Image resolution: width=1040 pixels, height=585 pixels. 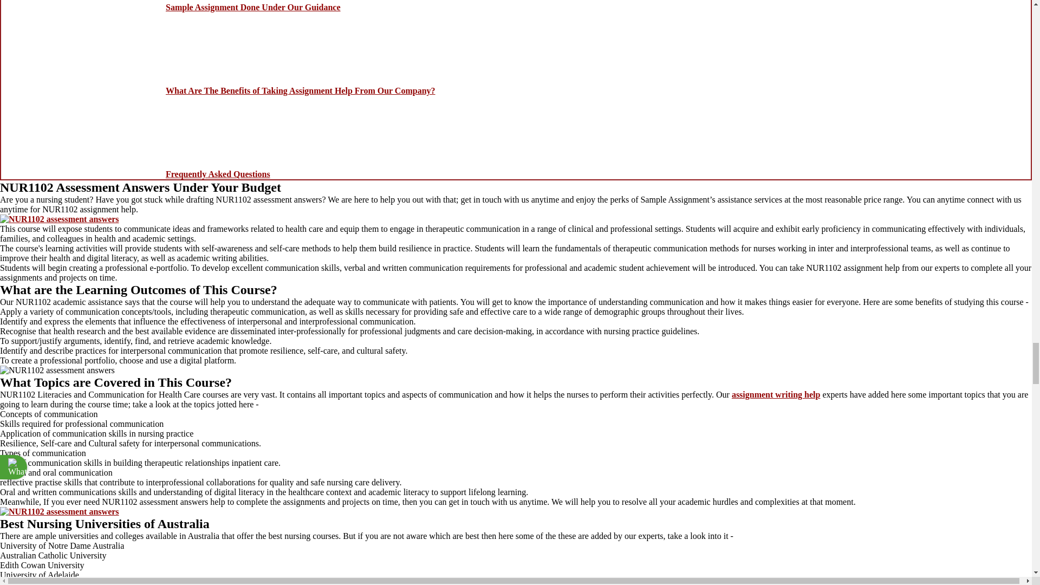 What do you see at coordinates (60, 219) in the screenshot?
I see `Want NUR1102 Assessment Answers? Contact us Now!` at bounding box center [60, 219].